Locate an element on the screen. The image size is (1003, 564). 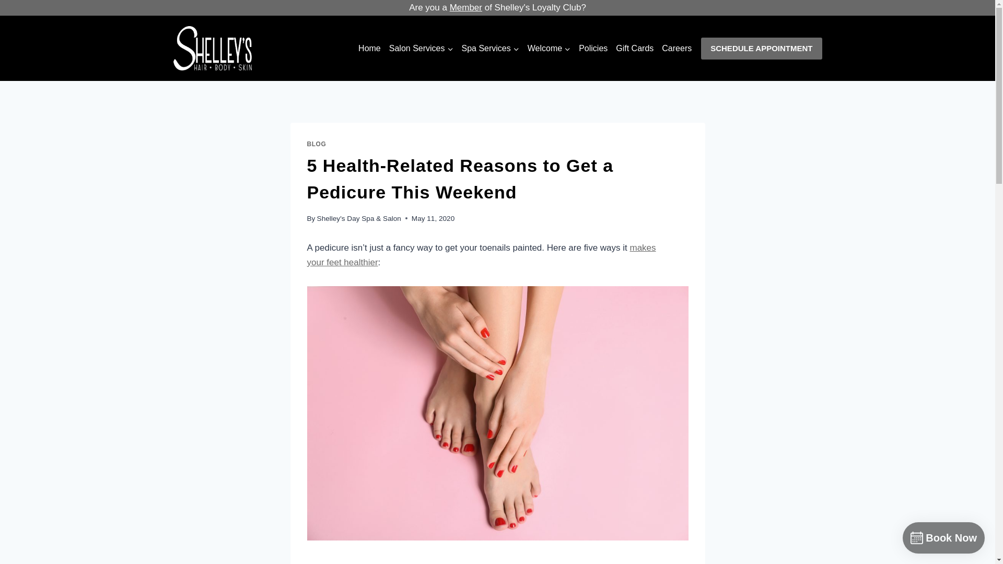
Salon Services is located at coordinates (421, 48).